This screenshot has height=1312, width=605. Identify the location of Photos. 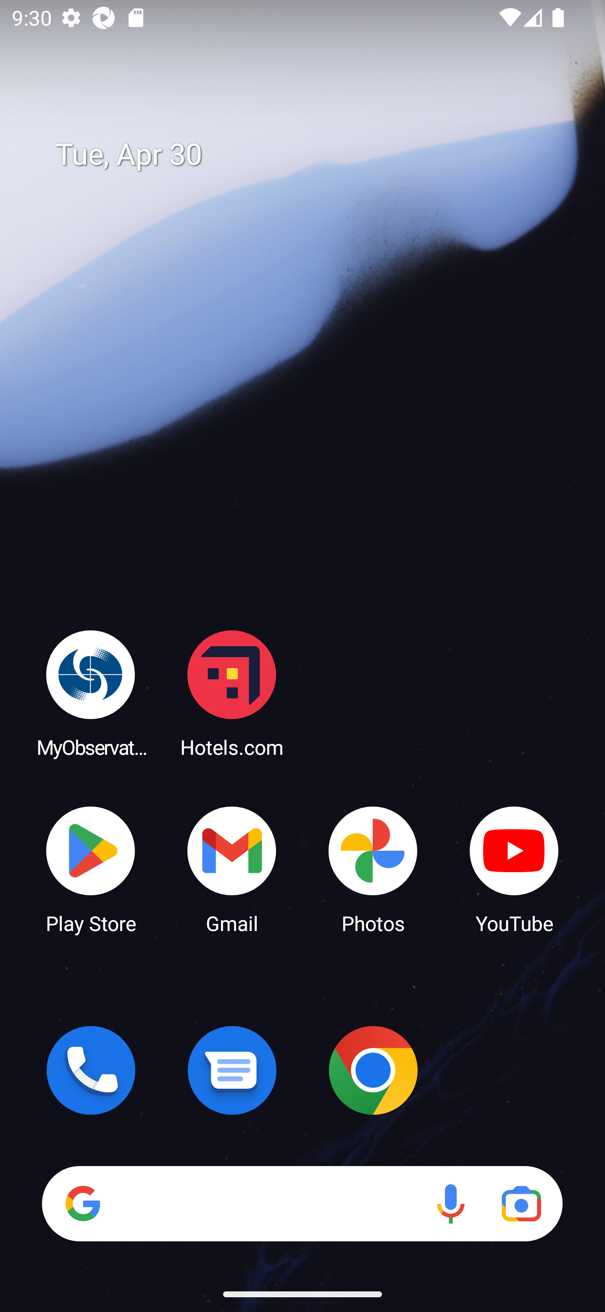
(373, 869).